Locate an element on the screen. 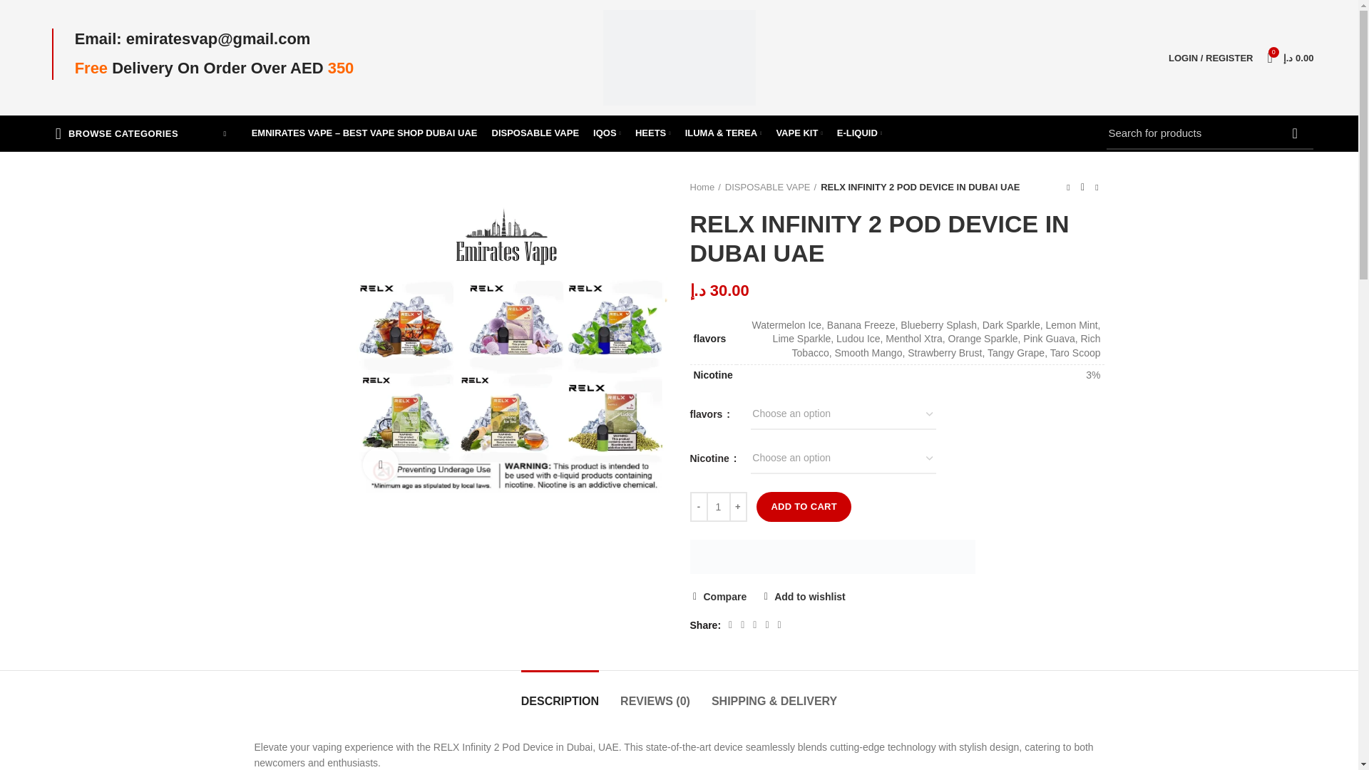 This screenshot has width=1369, height=770. HEETS is located at coordinates (653, 133).